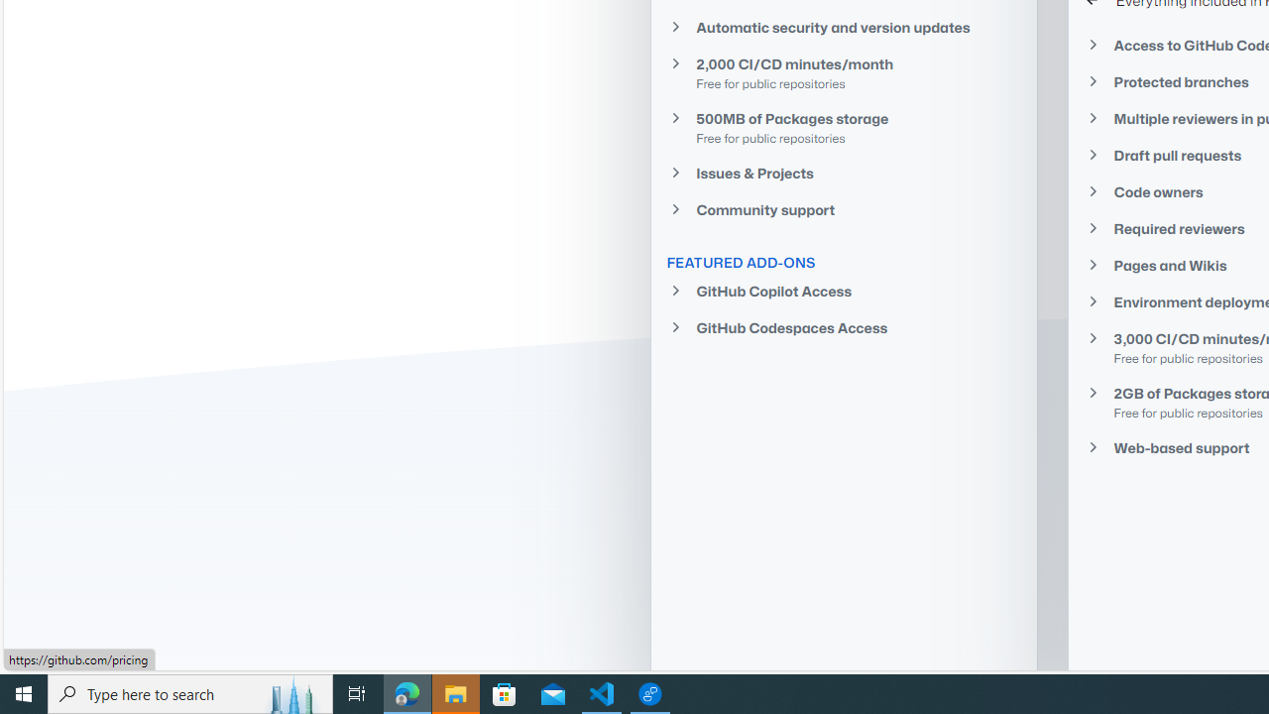 The image size is (1269, 714). What do you see at coordinates (844, 292) in the screenshot?
I see `GitHub Copilot Access` at bounding box center [844, 292].